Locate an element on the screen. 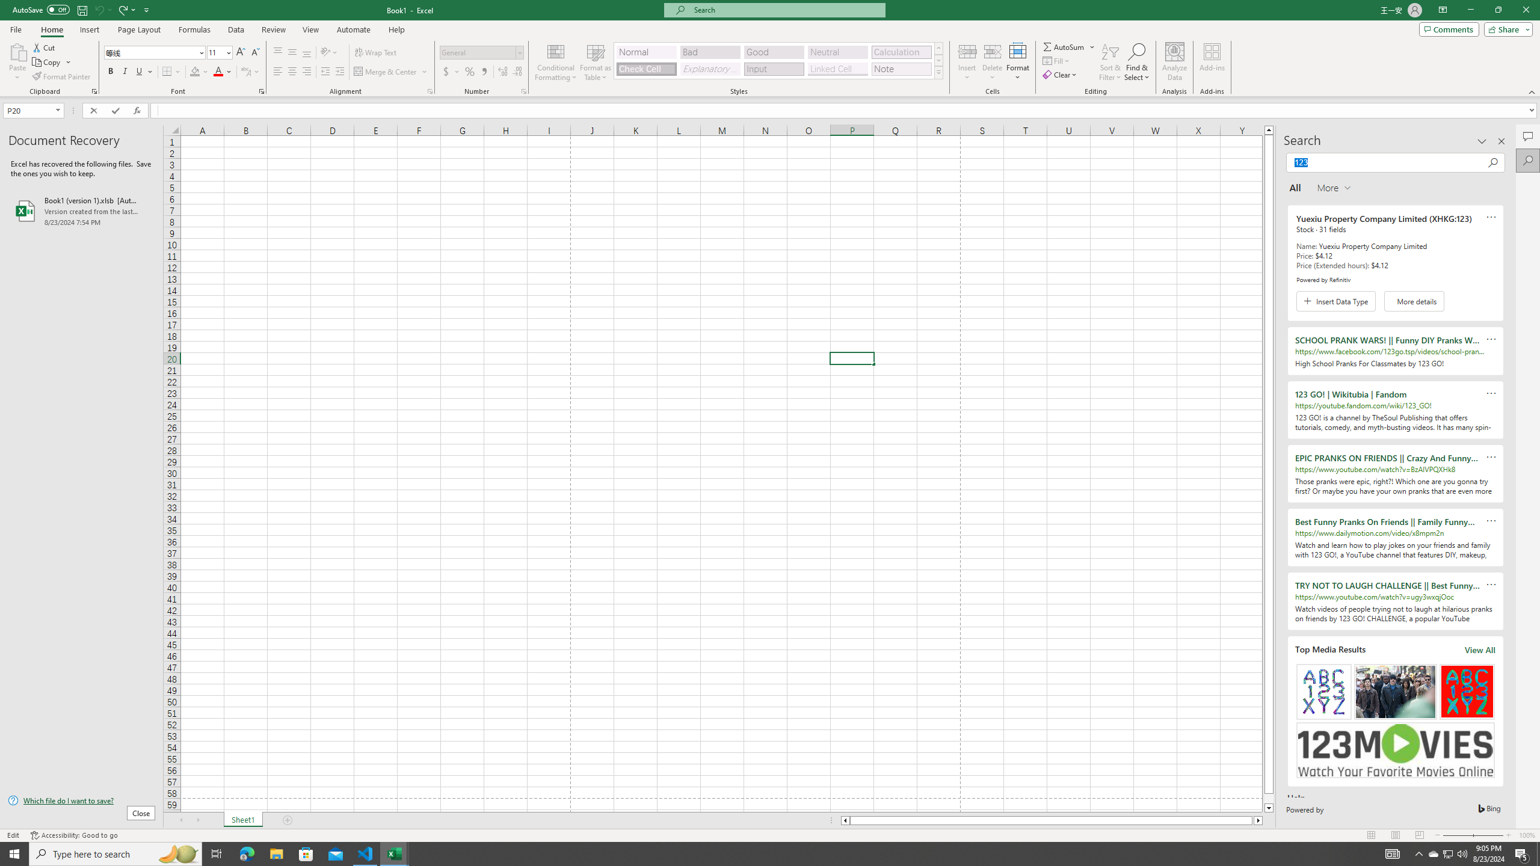  Bold is located at coordinates (111, 72).